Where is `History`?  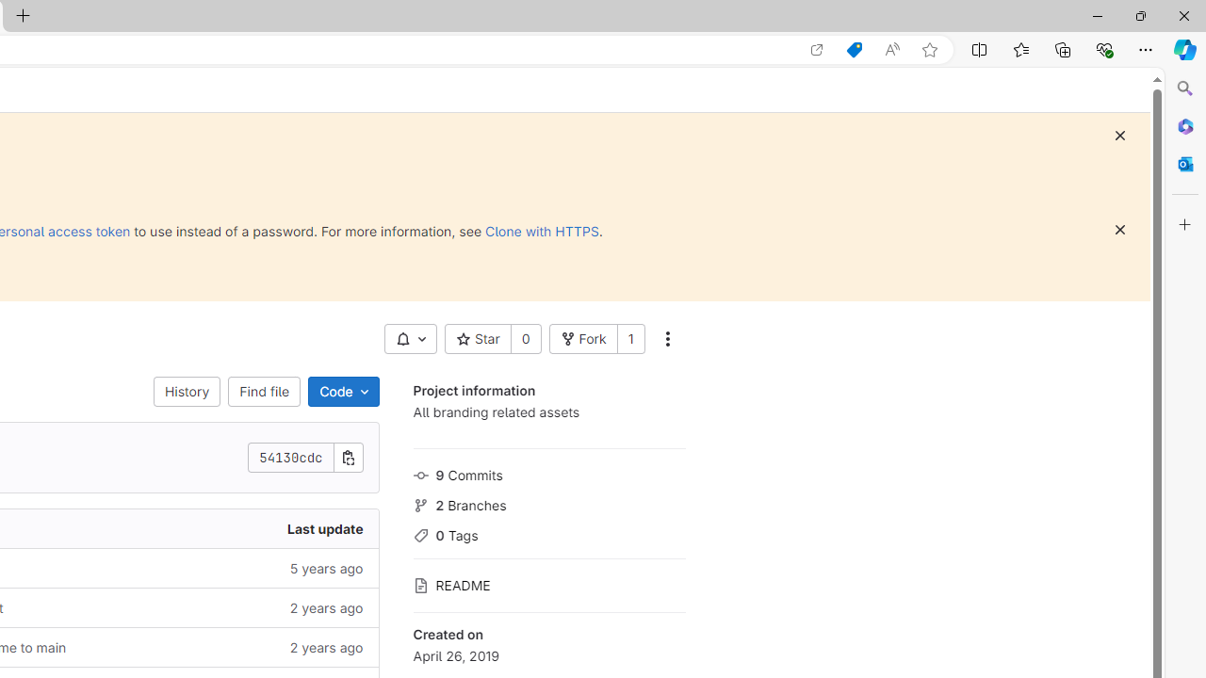
History is located at coordinates (187, 392).